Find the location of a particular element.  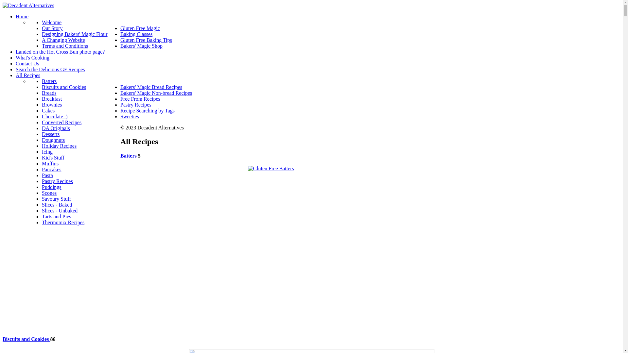

Recipe Searching by Tags is located at coordinates (148, 110).